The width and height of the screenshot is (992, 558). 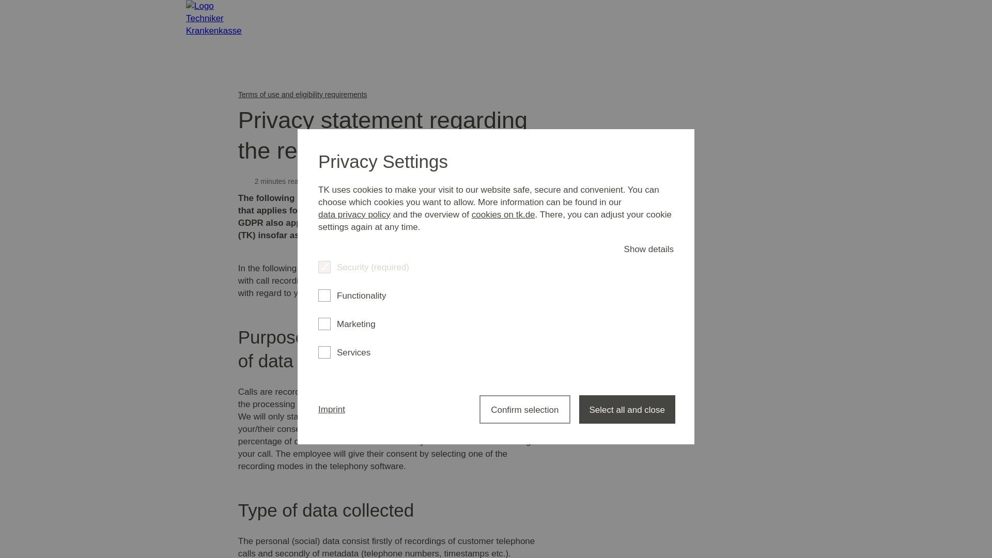 What do you see at coordinates (217, 31) in the screenshot?
I see `To home page` at bounding box center [217, 31].